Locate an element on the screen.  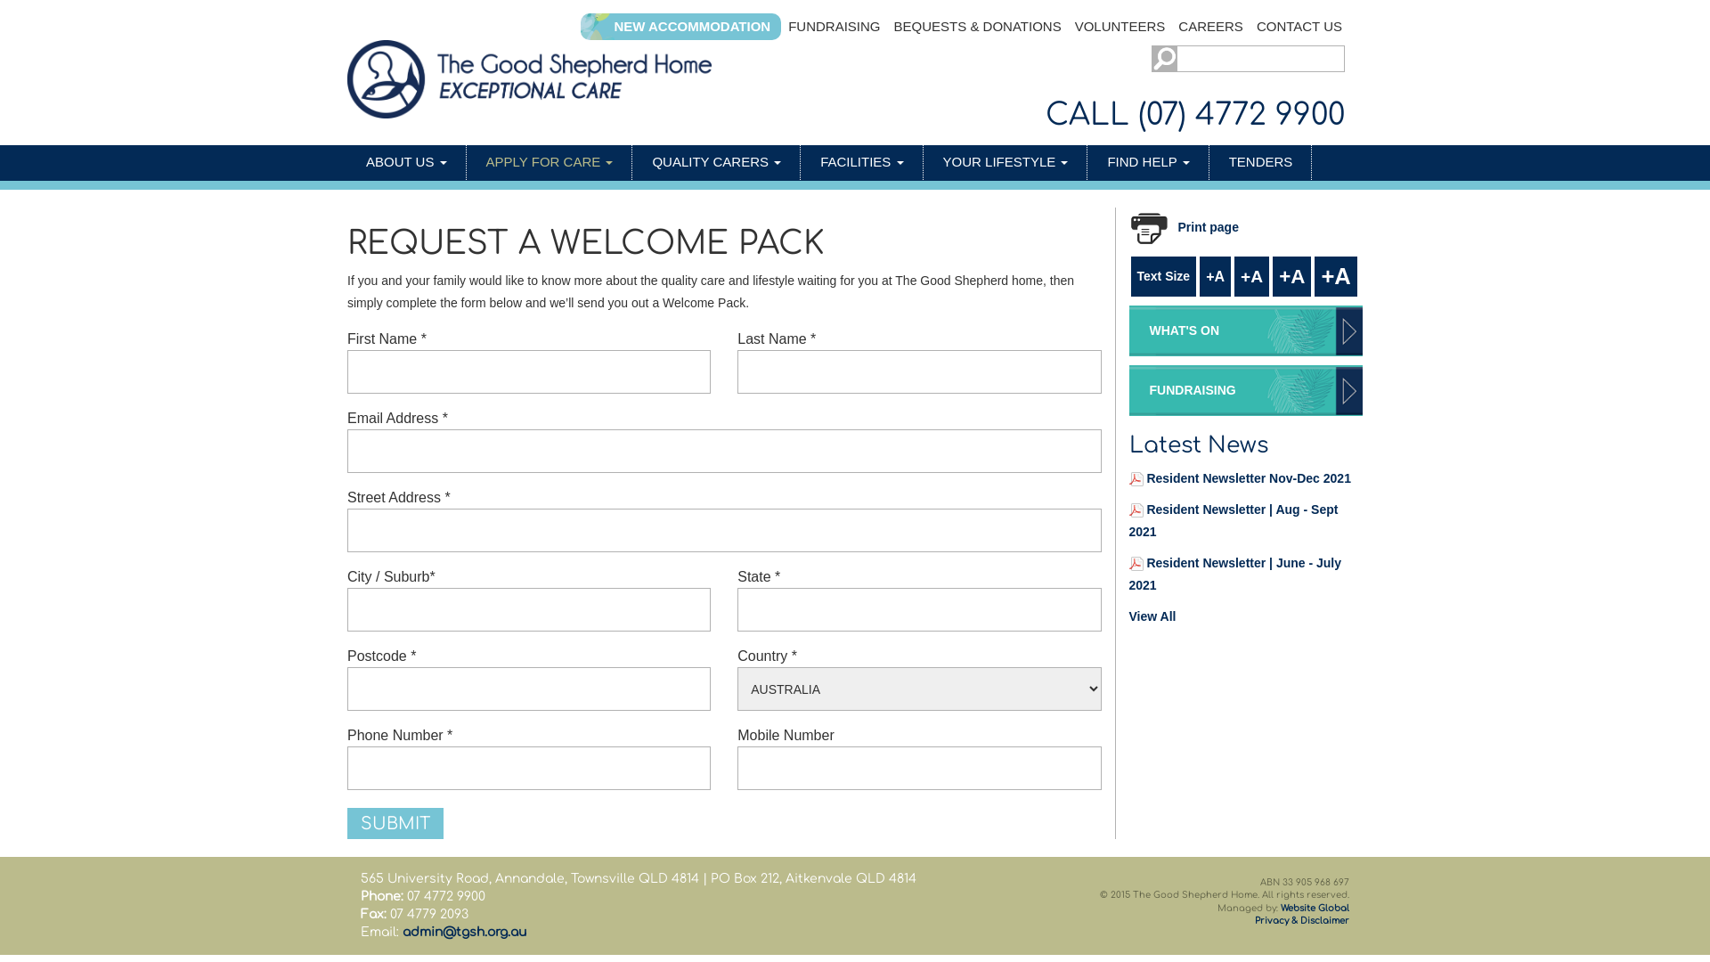
admin@tgsh.org.au is located at coordinates (465, 932).